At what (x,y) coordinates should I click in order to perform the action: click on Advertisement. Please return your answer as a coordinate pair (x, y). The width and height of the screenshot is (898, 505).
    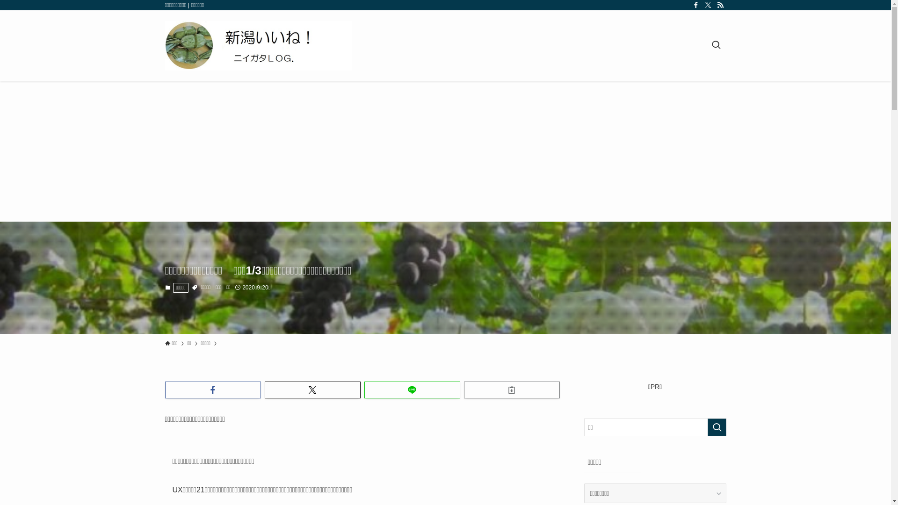
    Looking at the image, I should click on (445, 151).